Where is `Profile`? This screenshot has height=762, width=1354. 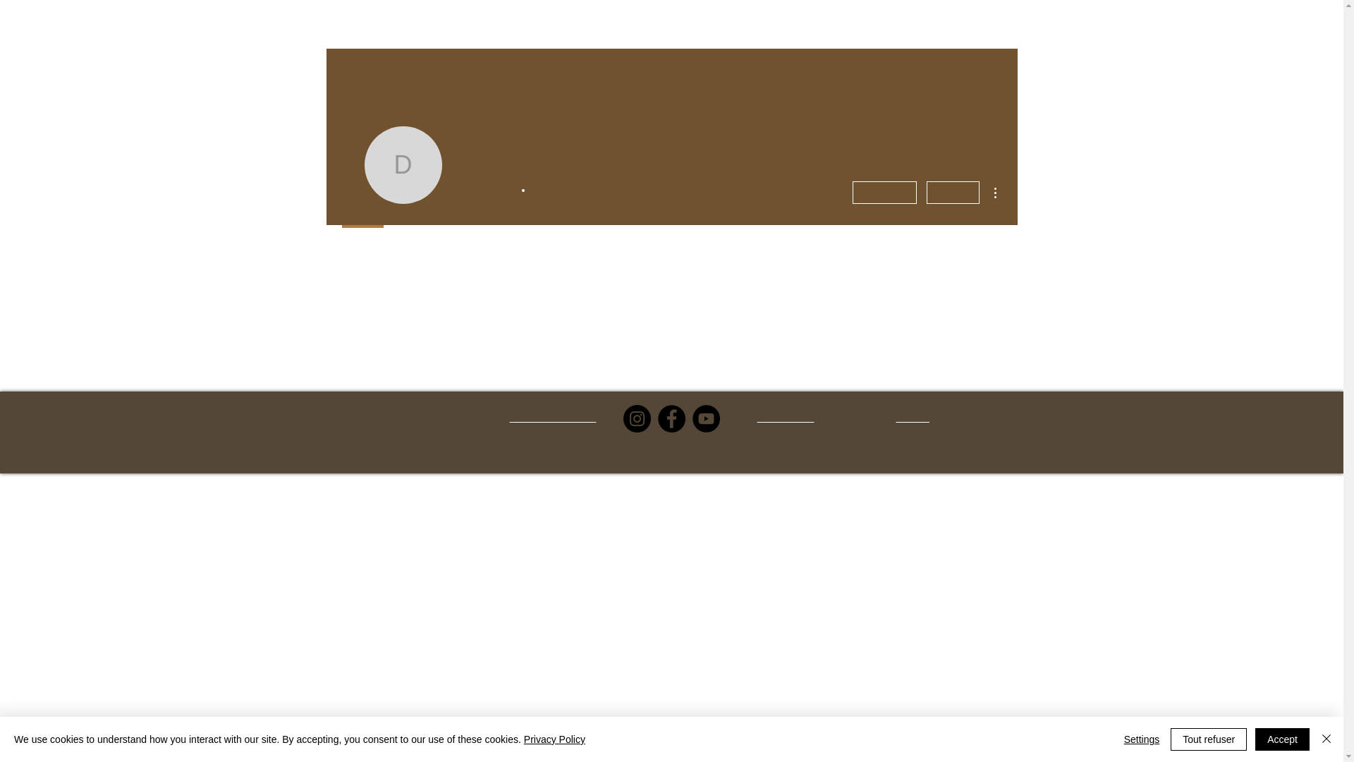 Profile is located at coordinates (362, 239).